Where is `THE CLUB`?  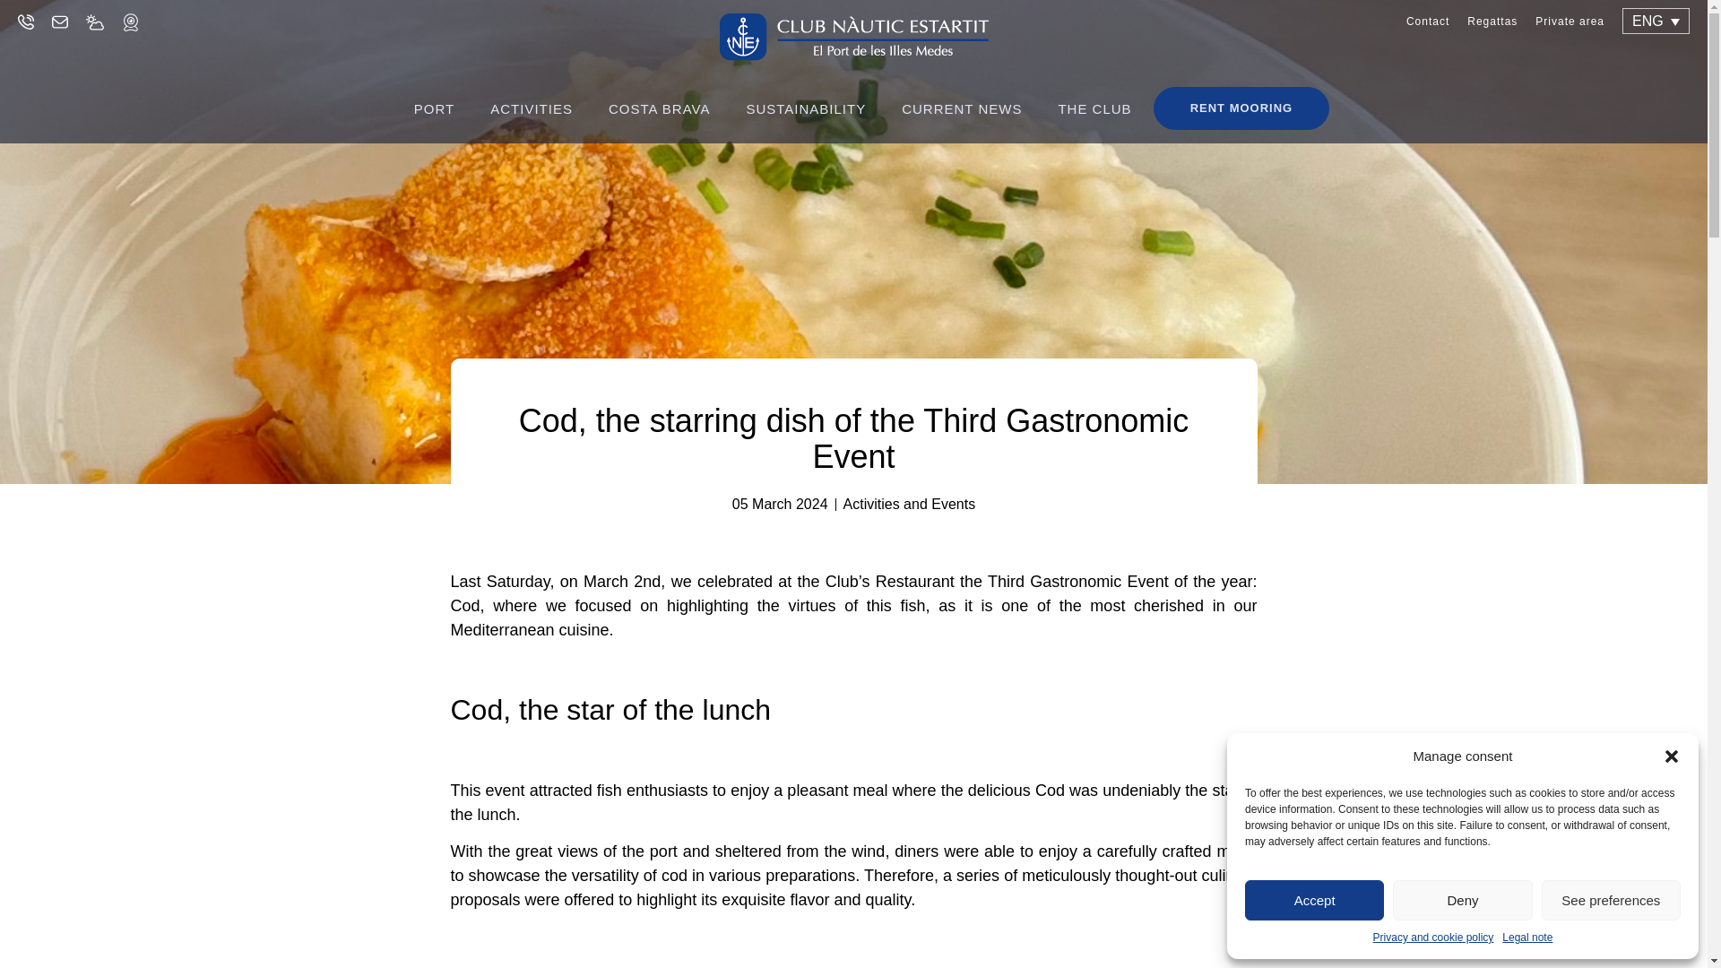 THE CLUB is located at coordinates (1094, 109).